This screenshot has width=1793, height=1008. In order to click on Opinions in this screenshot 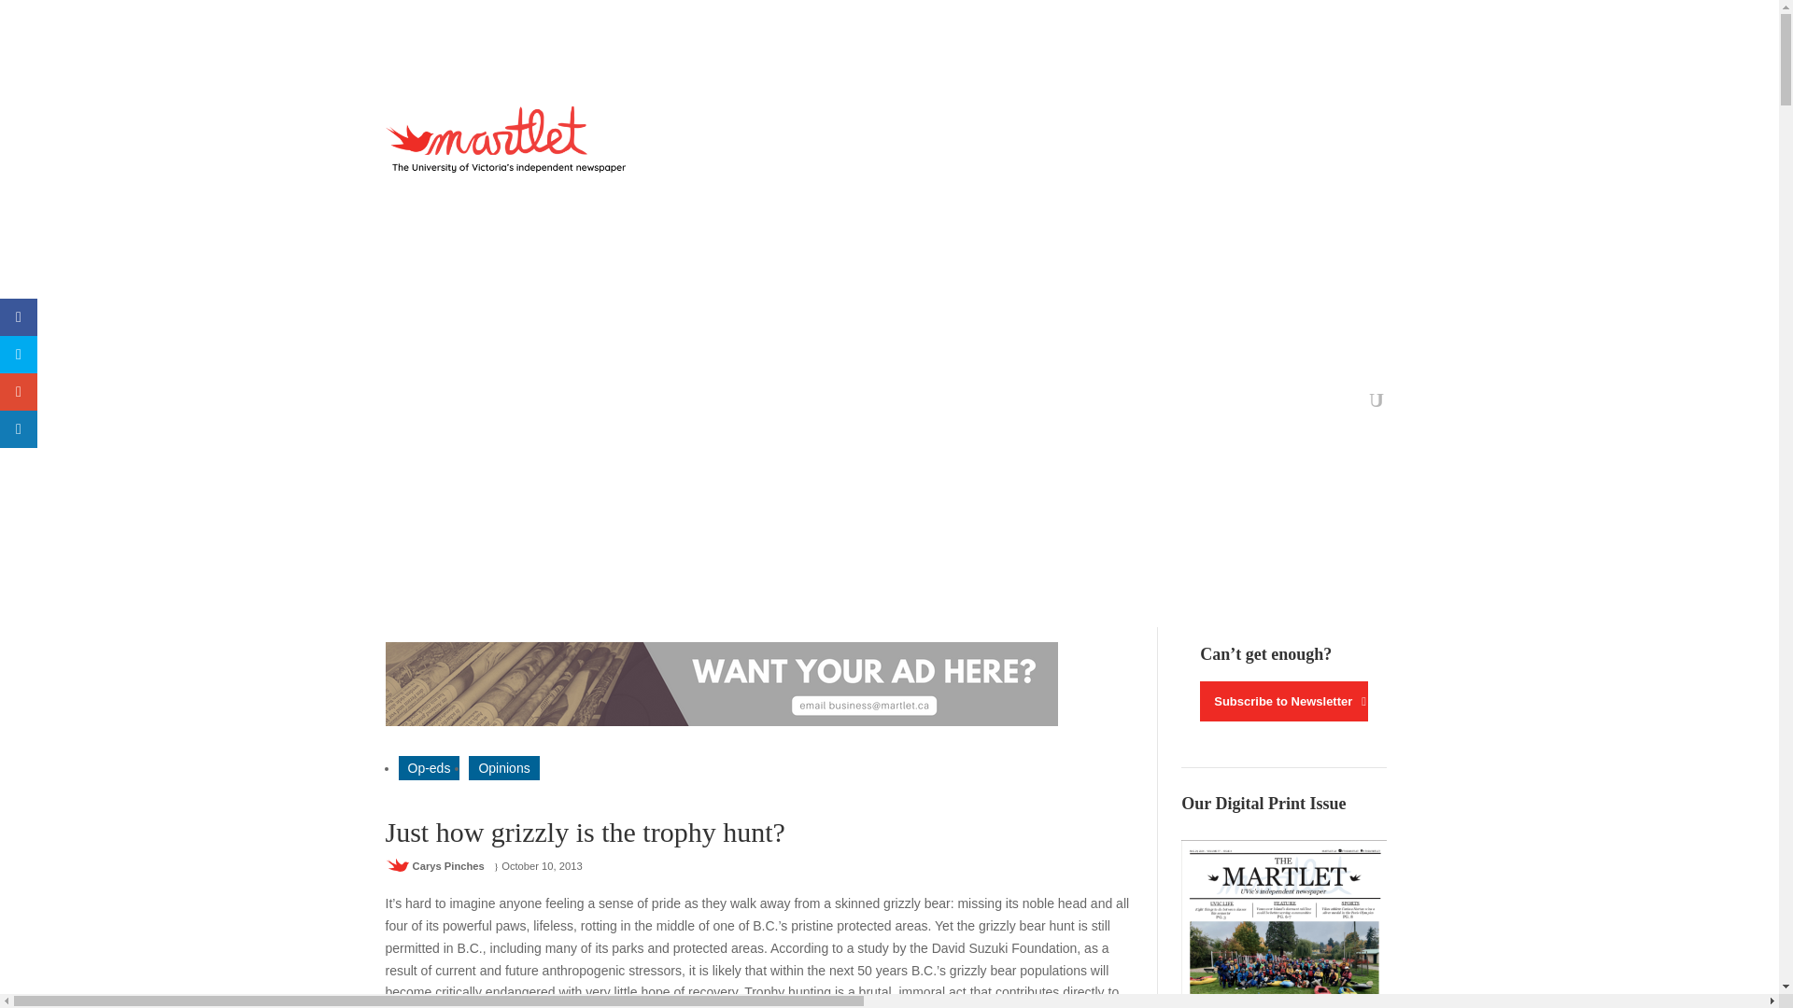, I will do `click(503, 767)`.